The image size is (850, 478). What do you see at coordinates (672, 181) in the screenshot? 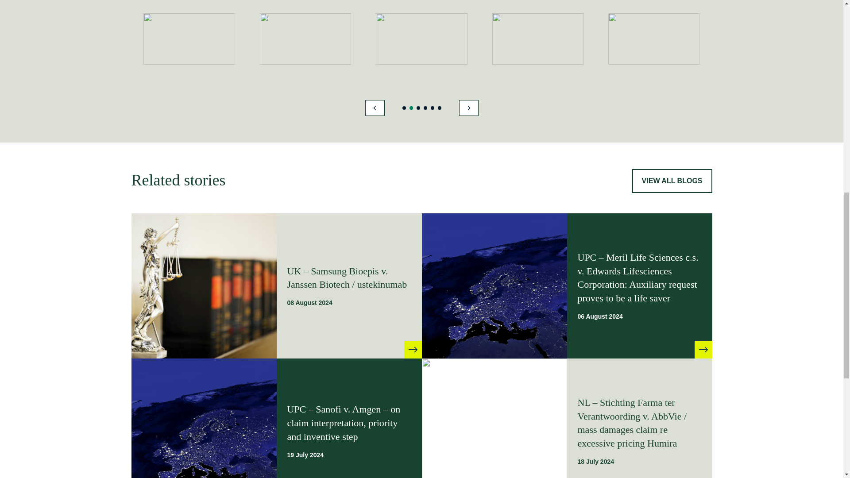
I see `VIEW ALL BLOGS` at bounding box center [672, 181].